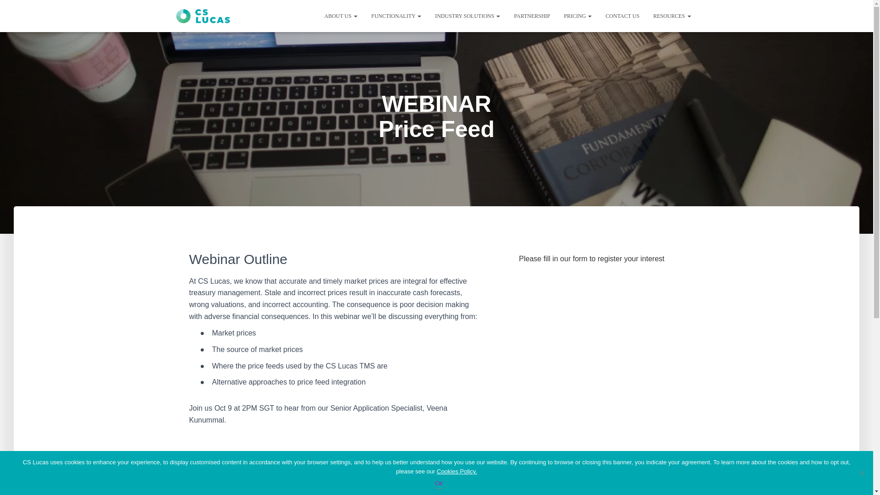 The image size is (880, 495). I want to click on Functionality, so click(396, 16).